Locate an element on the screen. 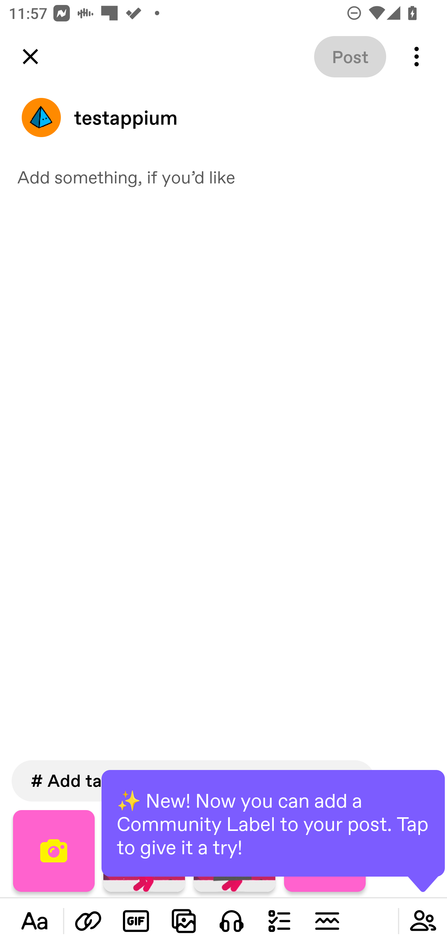  Add Poll to post is located at coordinates (279, 921).